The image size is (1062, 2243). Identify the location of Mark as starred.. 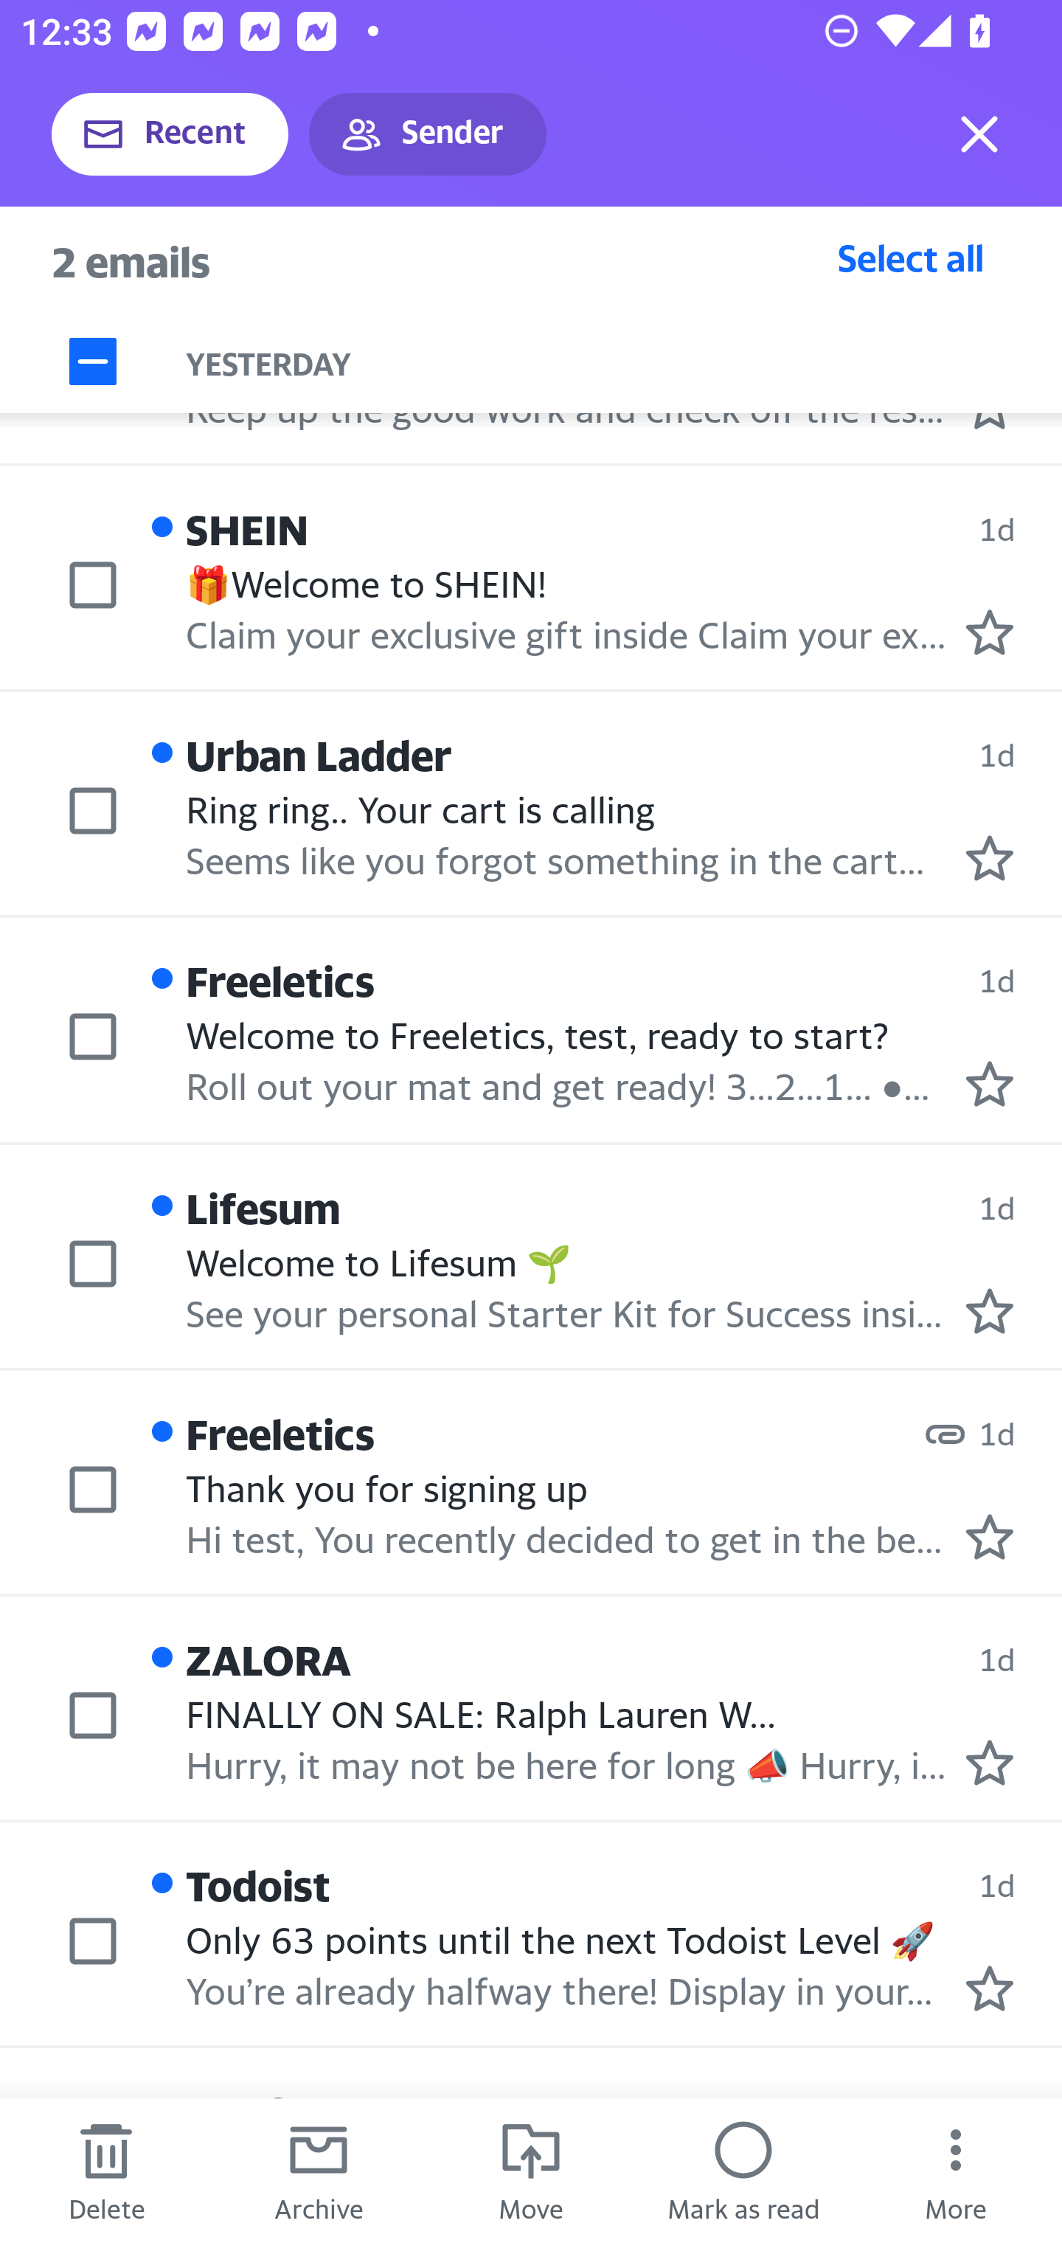
(990, 1084).